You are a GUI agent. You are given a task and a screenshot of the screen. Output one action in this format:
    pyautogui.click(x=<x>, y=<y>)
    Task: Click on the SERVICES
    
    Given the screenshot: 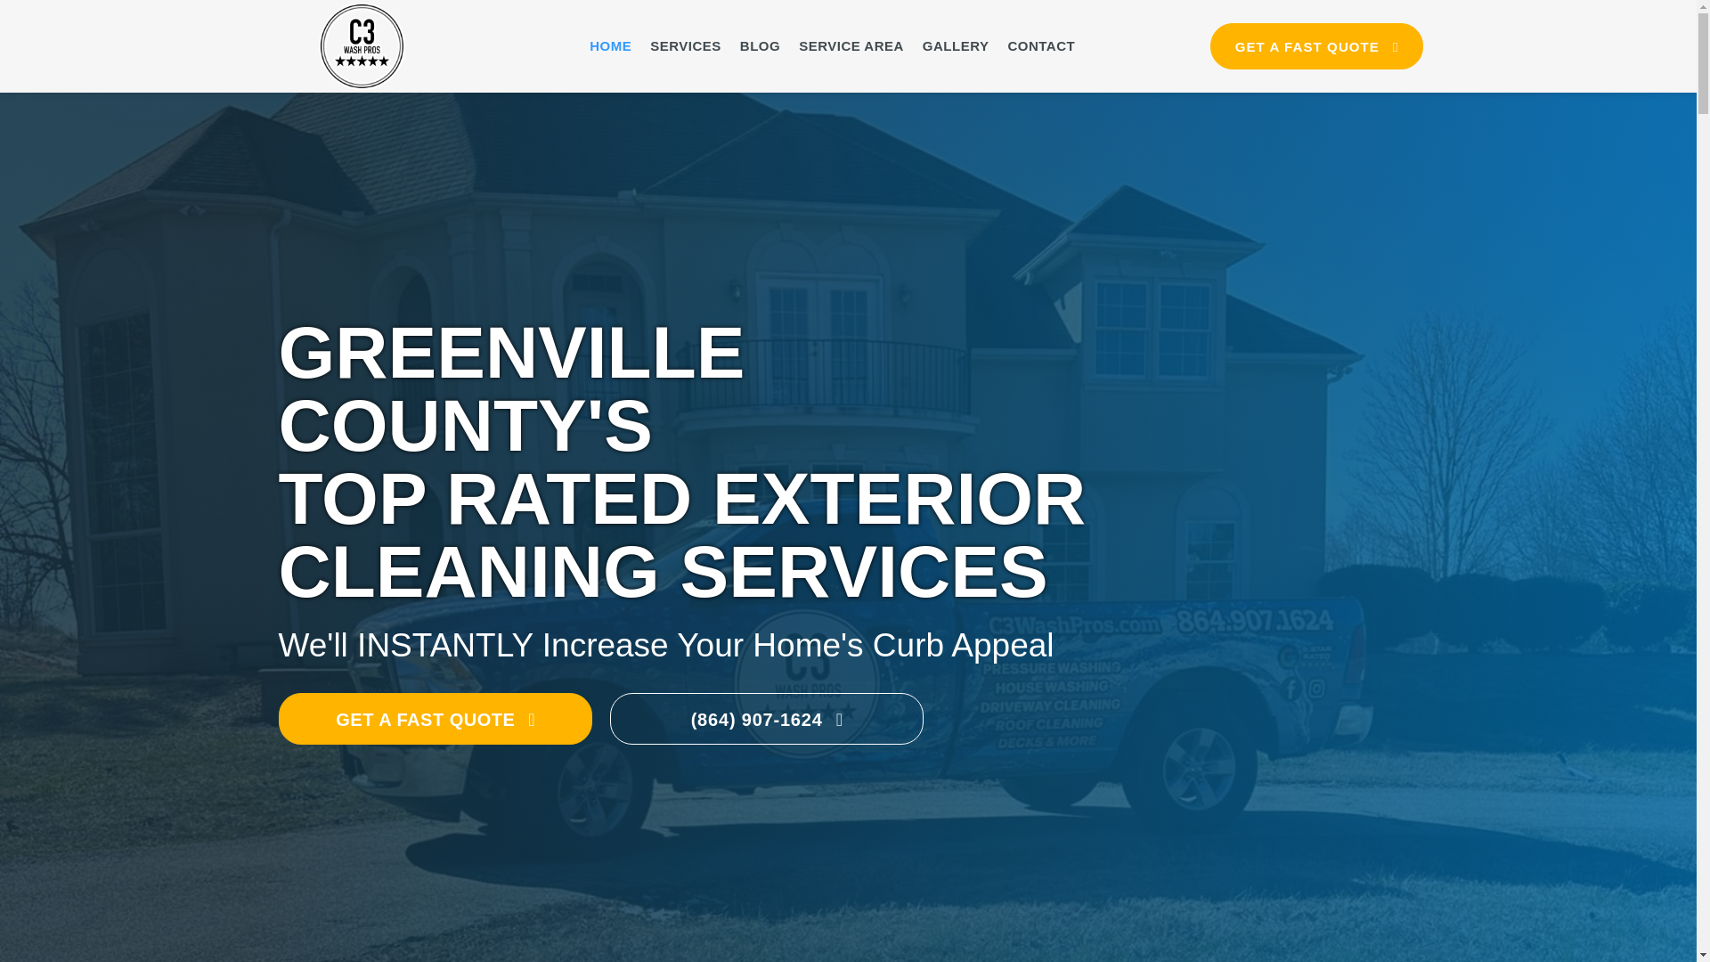 What is the action you would take?
    pyautogui.click(x=686, y=46)
    